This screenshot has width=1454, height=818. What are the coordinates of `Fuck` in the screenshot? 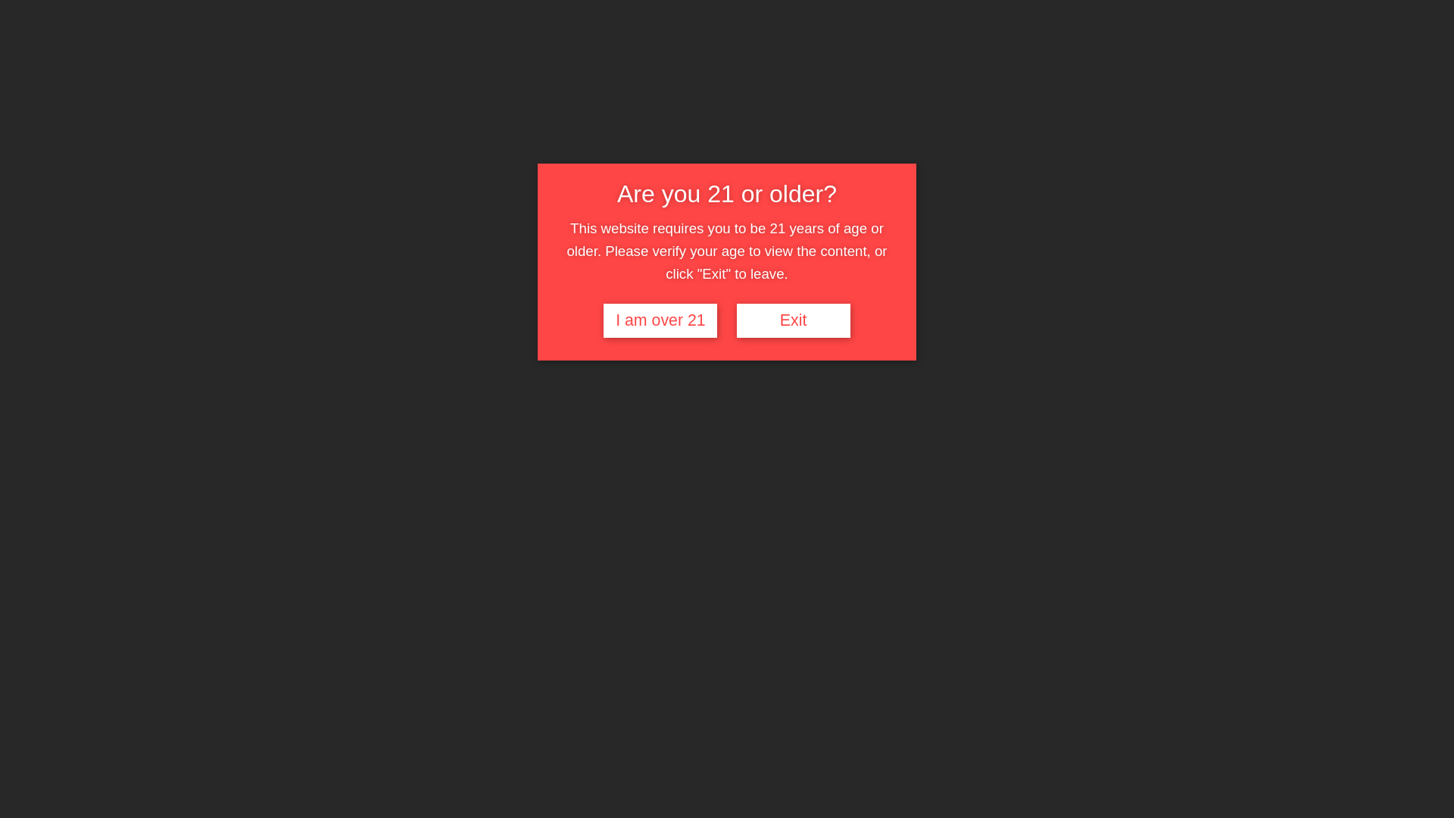 It's located at (213, 86).